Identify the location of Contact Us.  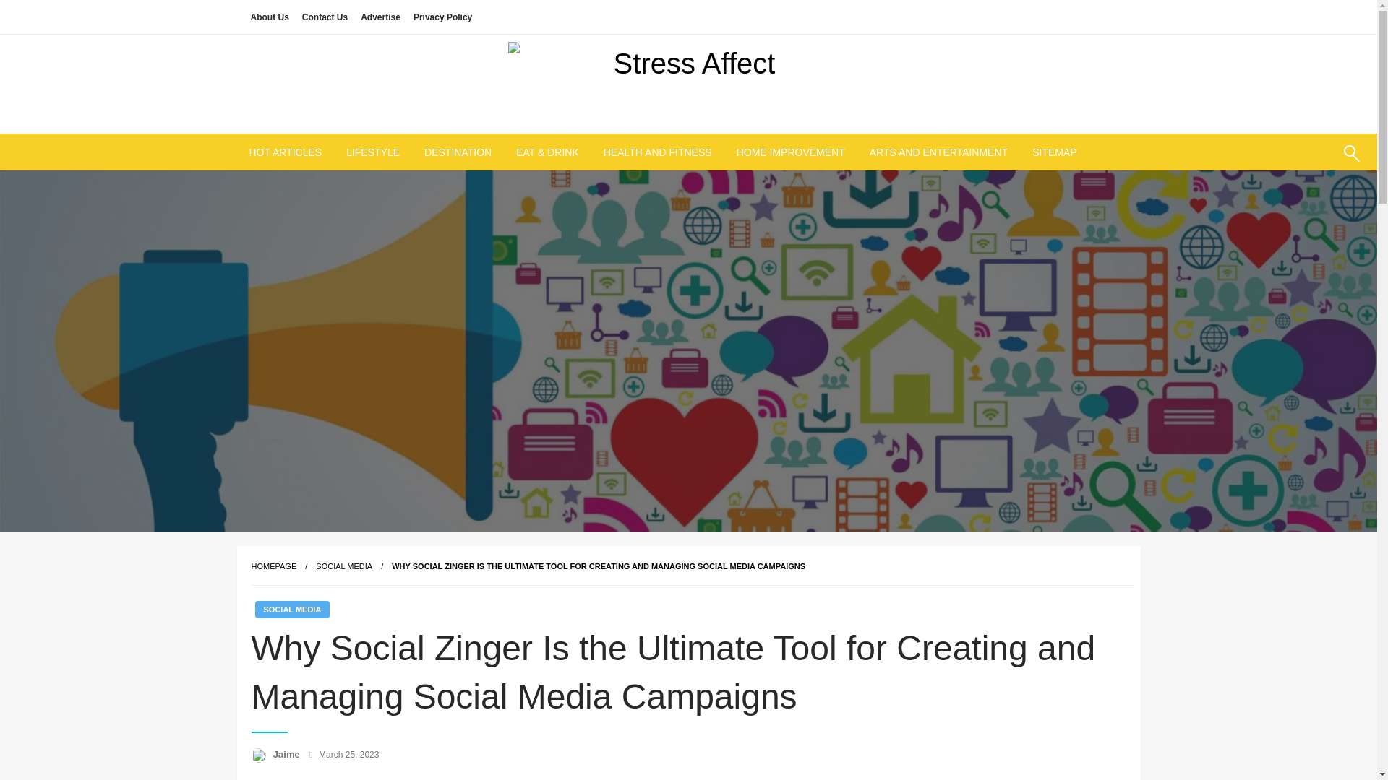
(324, 16).